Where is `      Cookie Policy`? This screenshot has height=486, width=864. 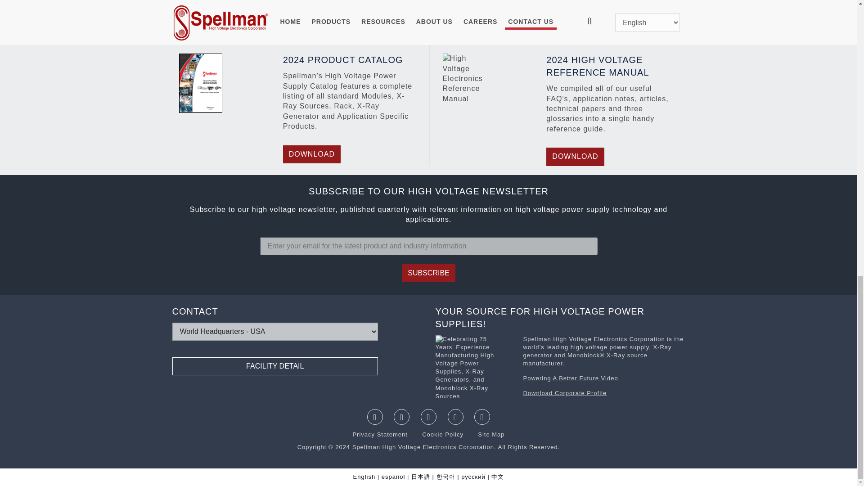
      Cookie Policy is located at coordinates (437, 434).